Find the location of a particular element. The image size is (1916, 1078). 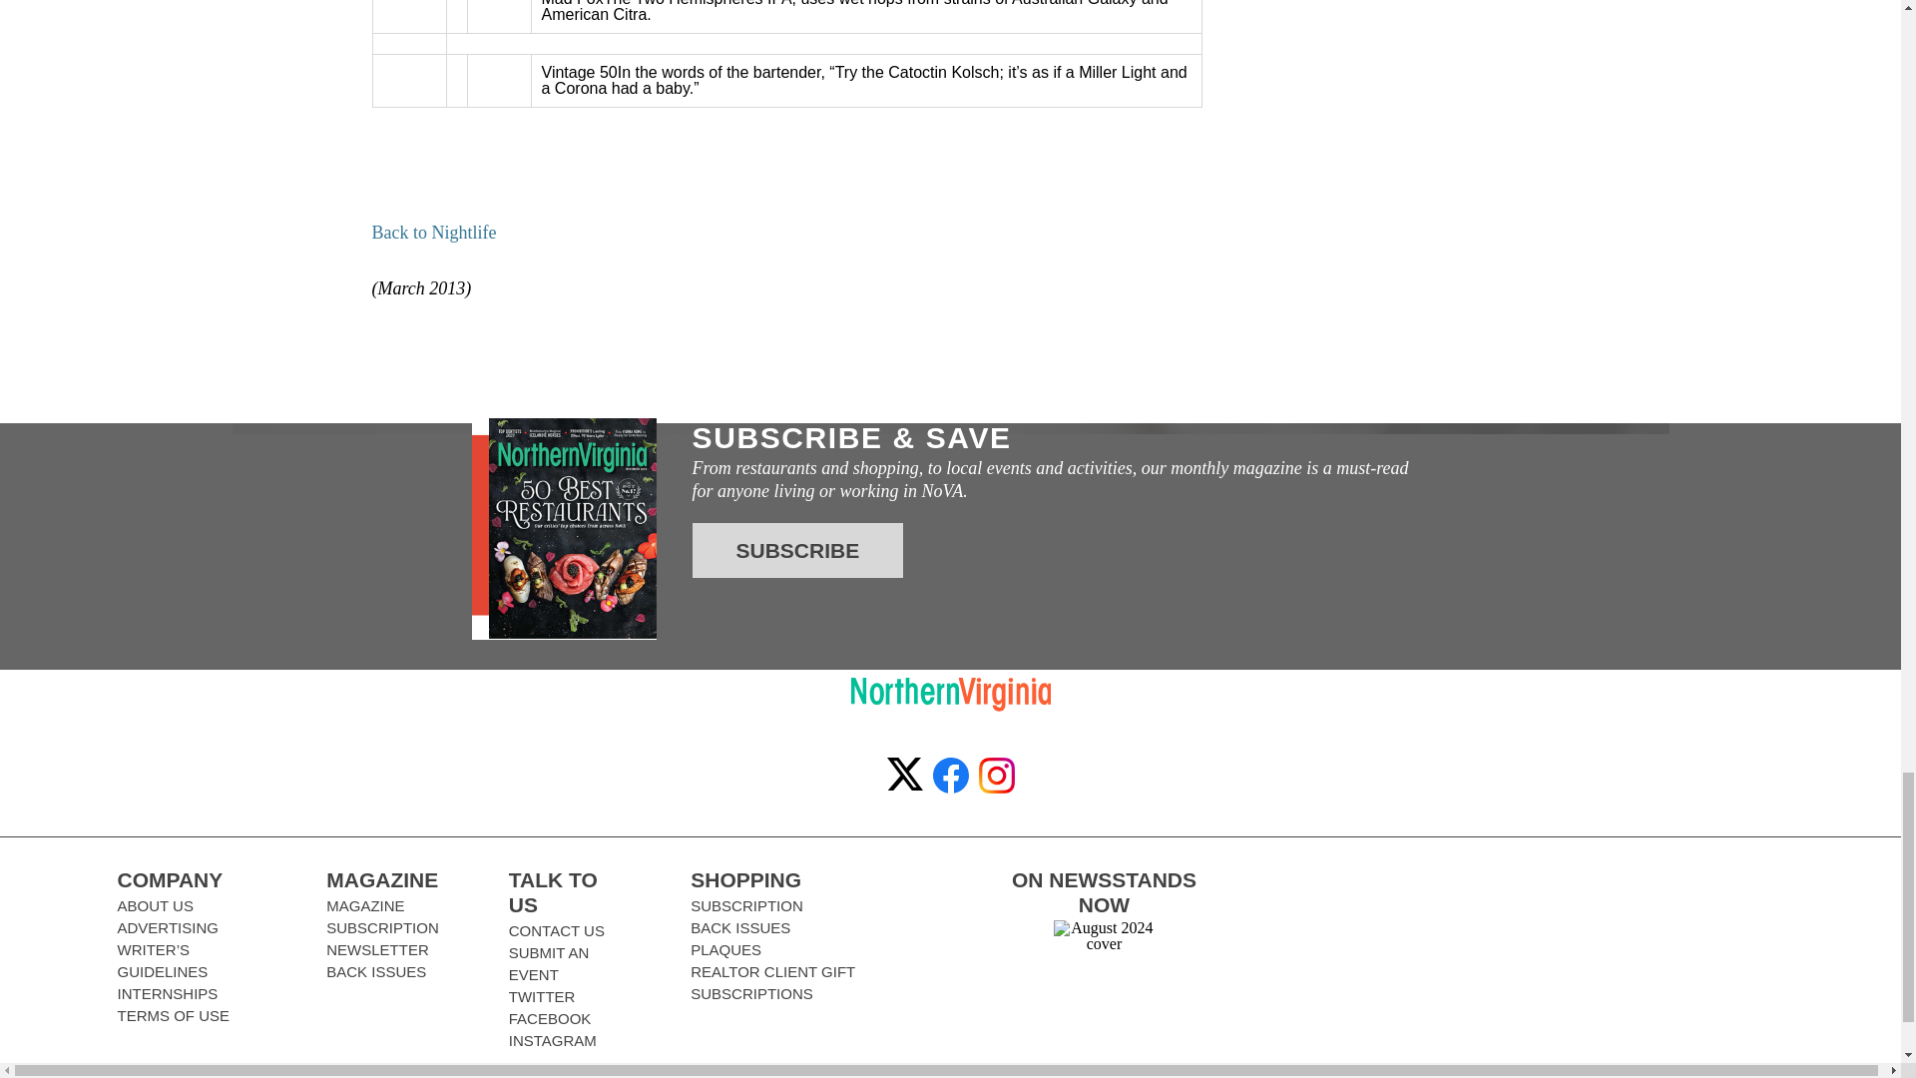

Back to Nightlife is located at coordinates (433, 232).